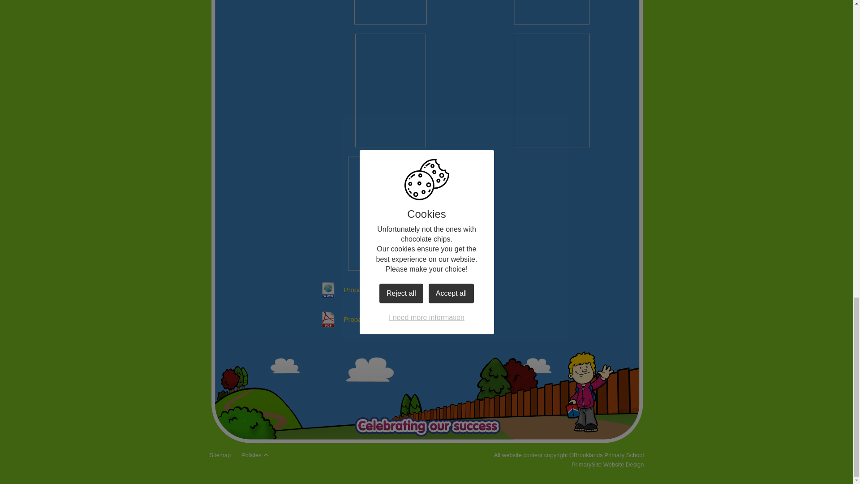  I want to click on View large version of image, so click(551, 91).